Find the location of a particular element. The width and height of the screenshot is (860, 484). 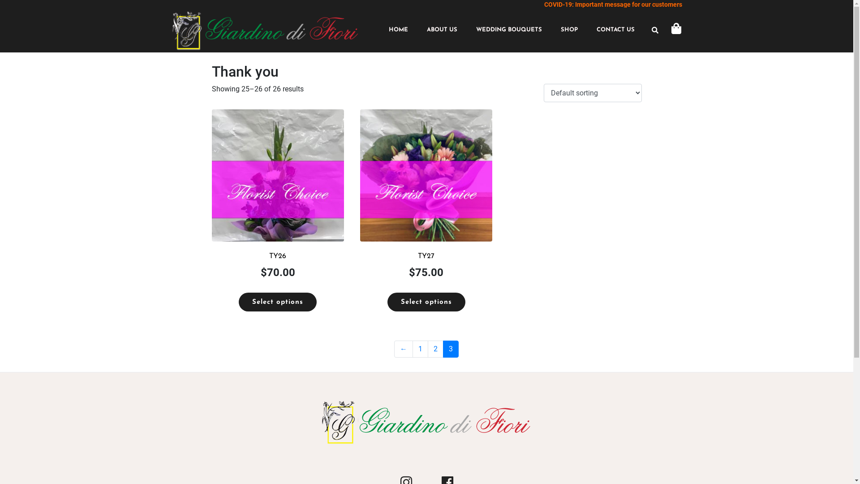

CONTACT US is located at coordinates (615, 30).